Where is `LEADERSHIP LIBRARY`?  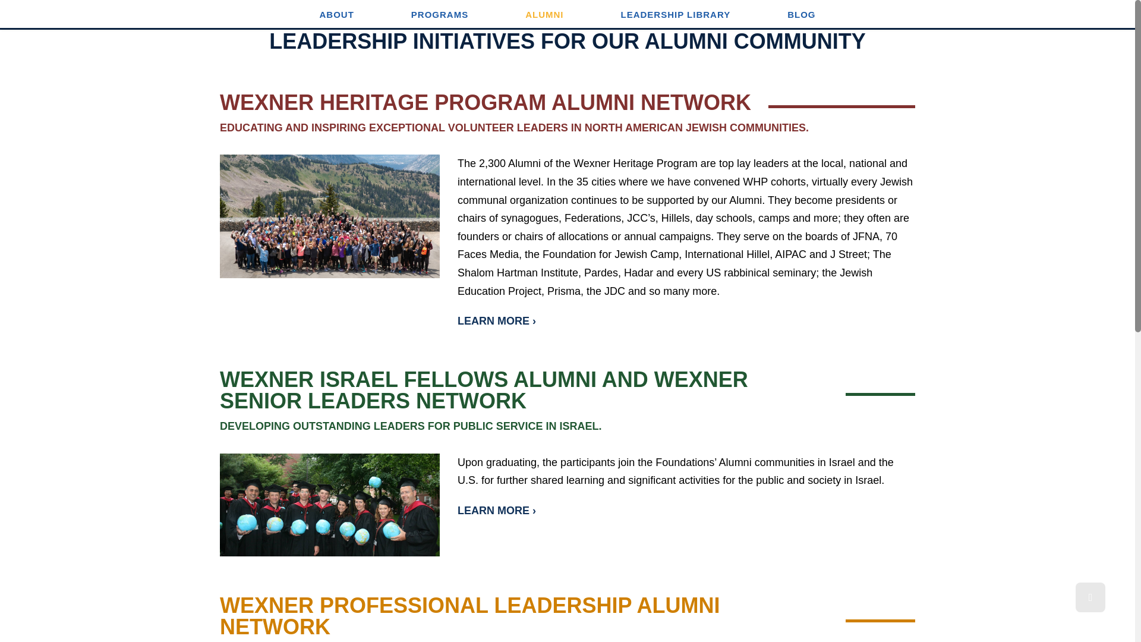 LEADERSHIP LIBRARY is located at coordinates (675, 14).